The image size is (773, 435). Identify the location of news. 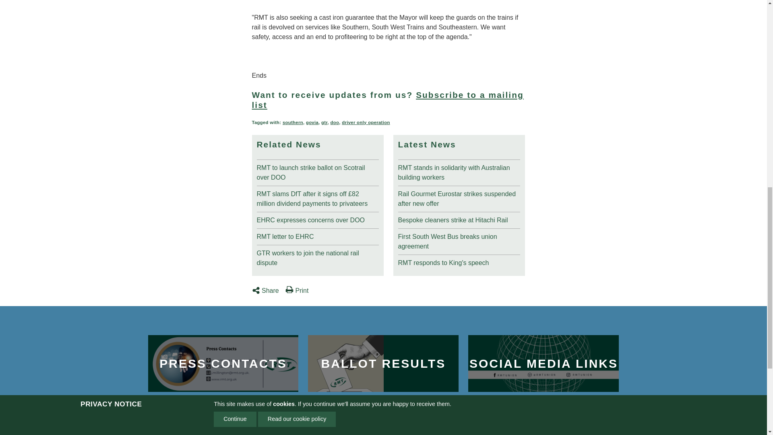
(317, 171).